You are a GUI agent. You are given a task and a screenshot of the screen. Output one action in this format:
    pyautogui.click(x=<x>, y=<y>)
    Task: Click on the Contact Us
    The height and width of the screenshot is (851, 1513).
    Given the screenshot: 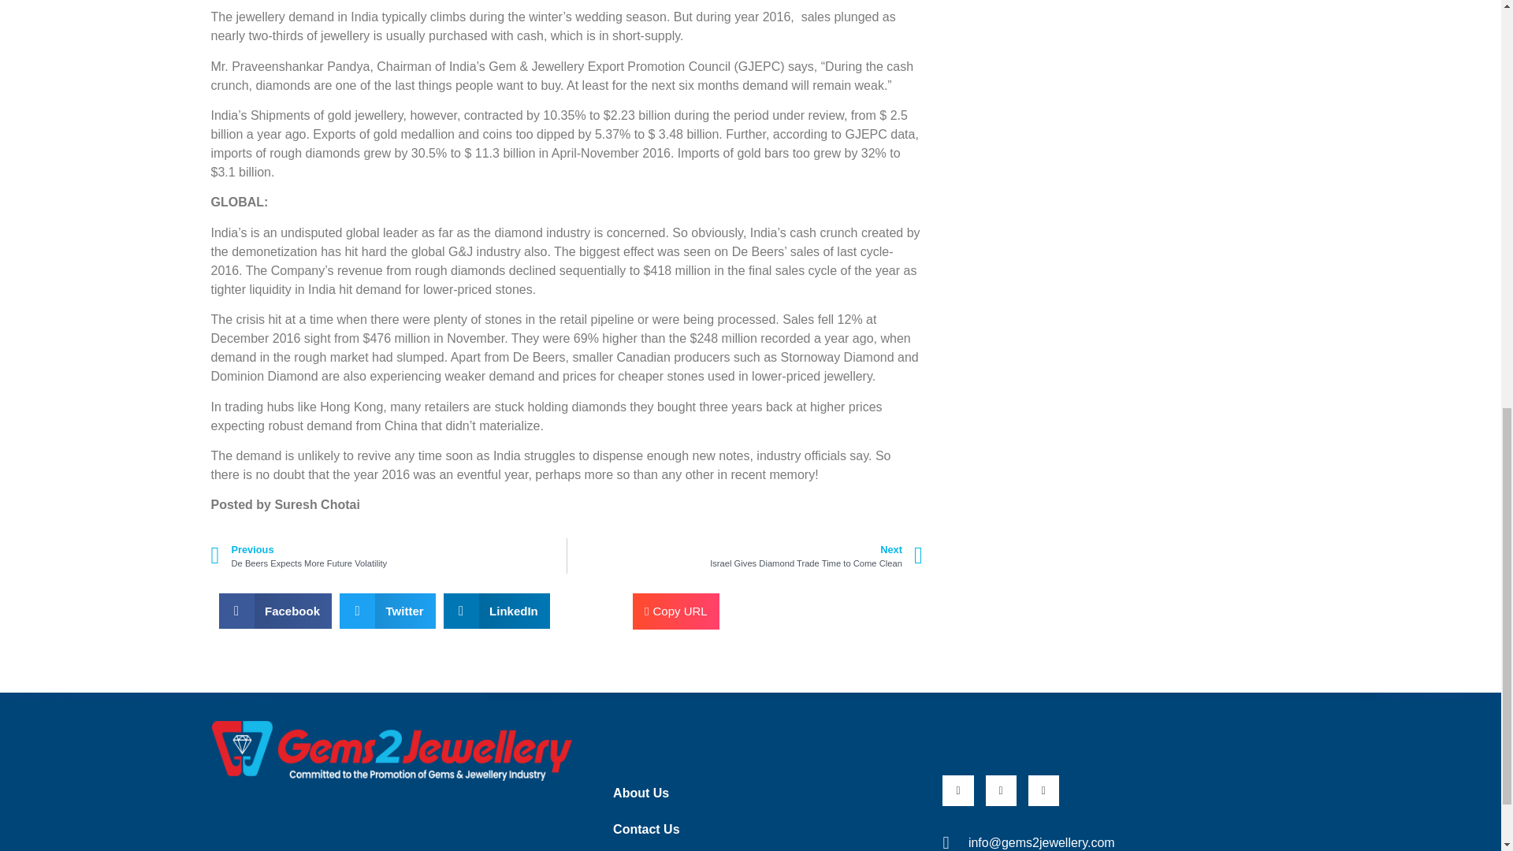 What is the action you would take?
    pyautogui.click(x=388, y=555)
    